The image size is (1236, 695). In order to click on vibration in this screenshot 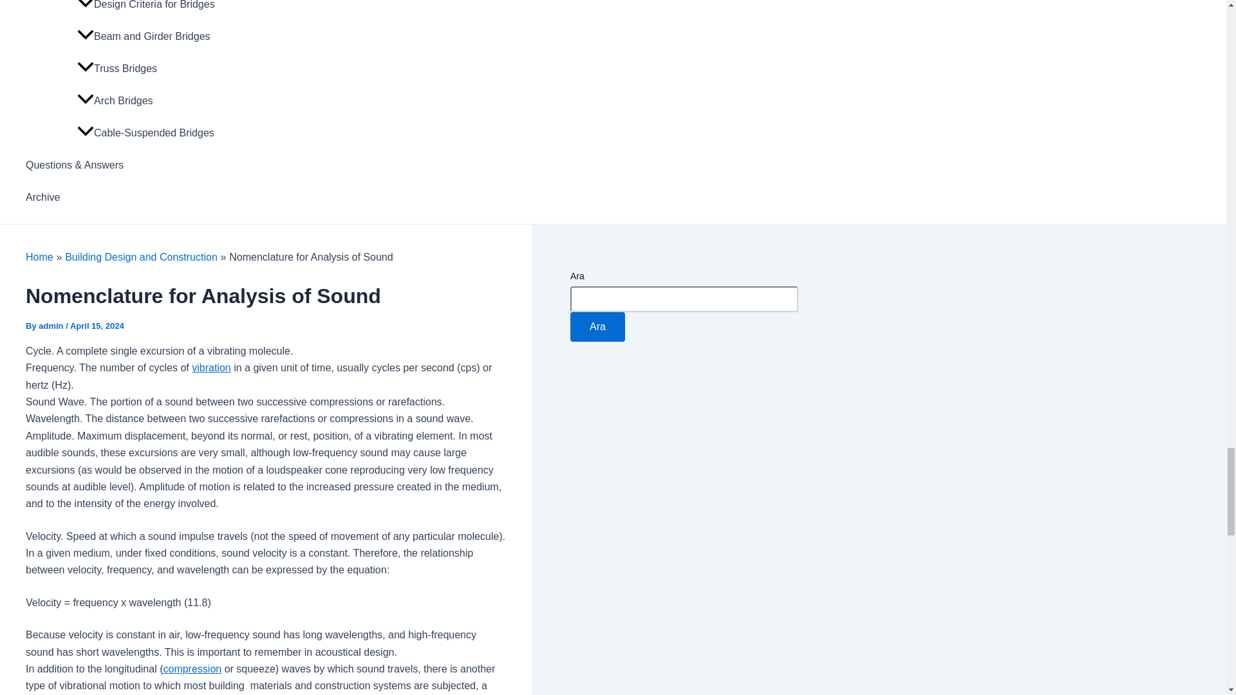, I will do `click(211, 367)`.